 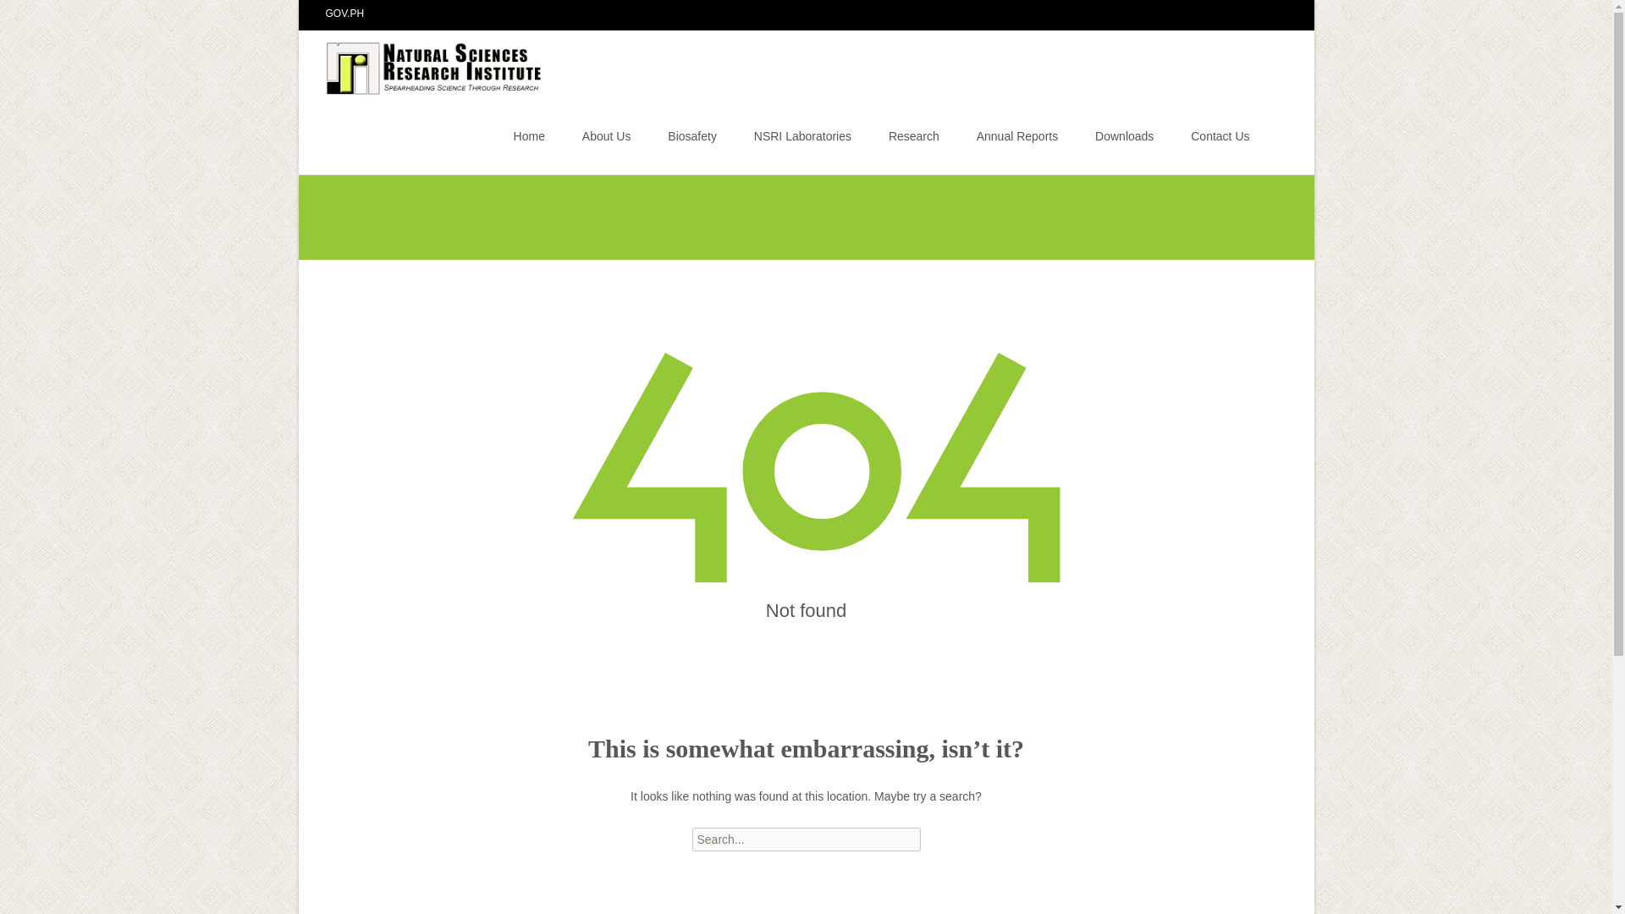 I want to click on Search, so click(x=20, y=15).